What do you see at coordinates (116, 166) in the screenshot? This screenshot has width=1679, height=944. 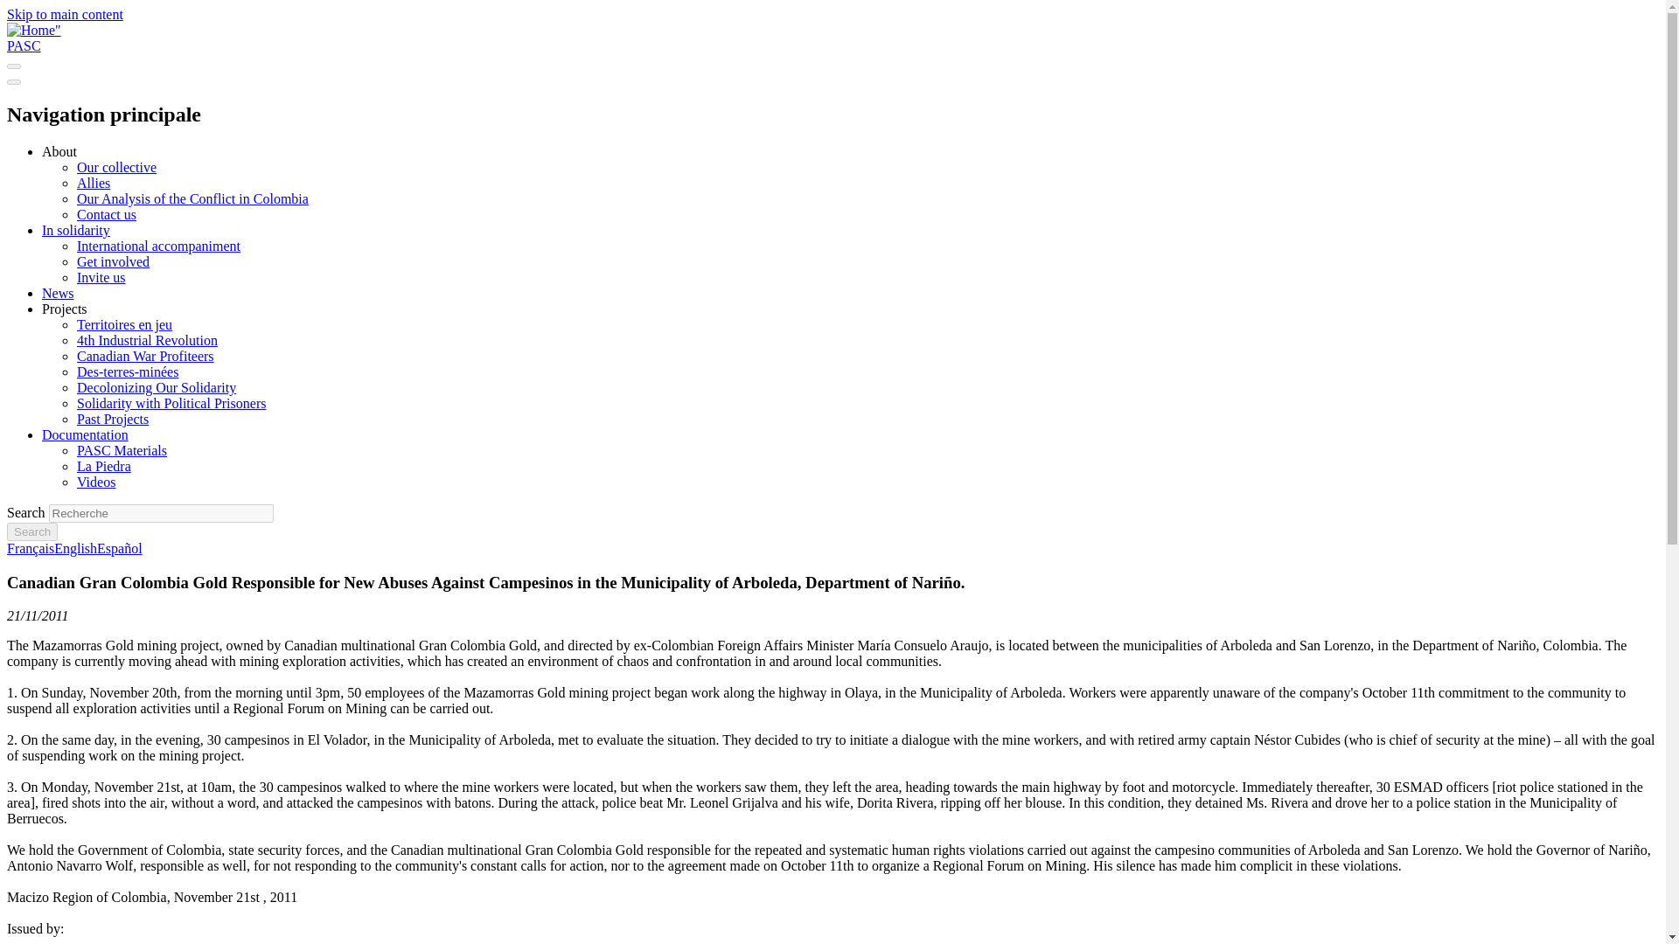 I see `Our collective` at bounding box center [116, 166].